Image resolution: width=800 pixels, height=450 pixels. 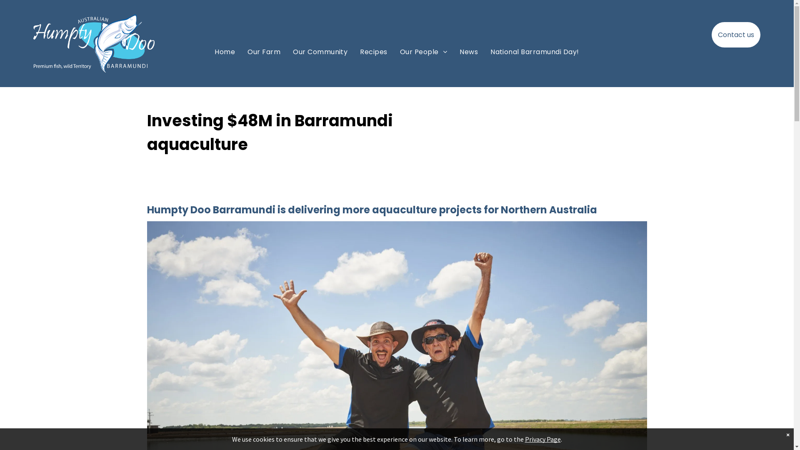 What do you see at coordinates (736, 35) in the screenshot?
I see `Contact us` at bounding box center [736, 35].